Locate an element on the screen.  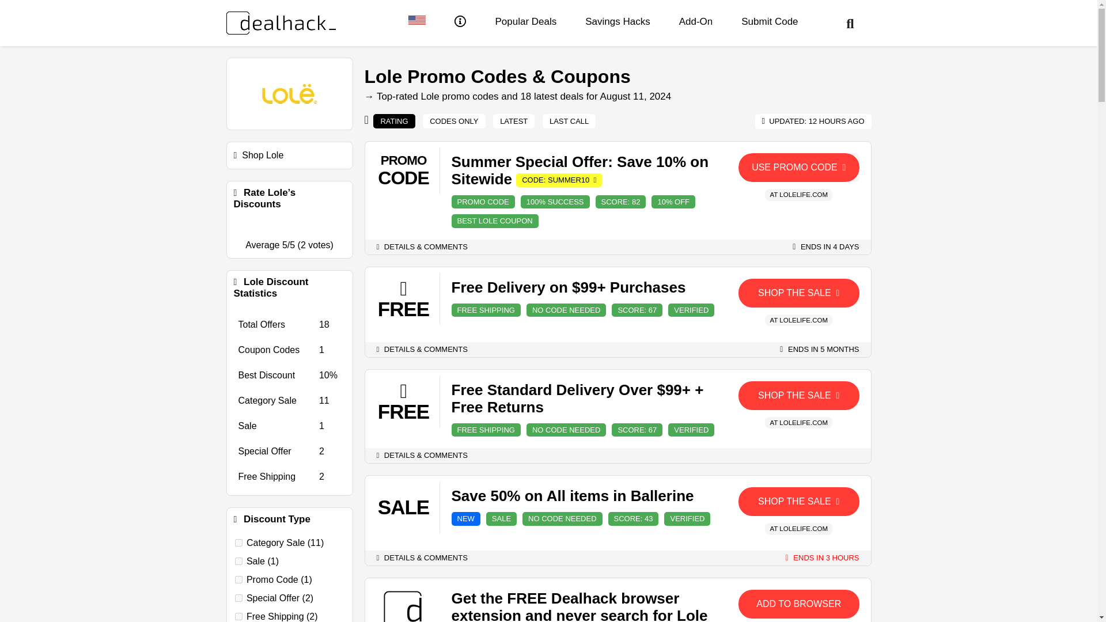
Click to open site is located at coordinates (798, 395).